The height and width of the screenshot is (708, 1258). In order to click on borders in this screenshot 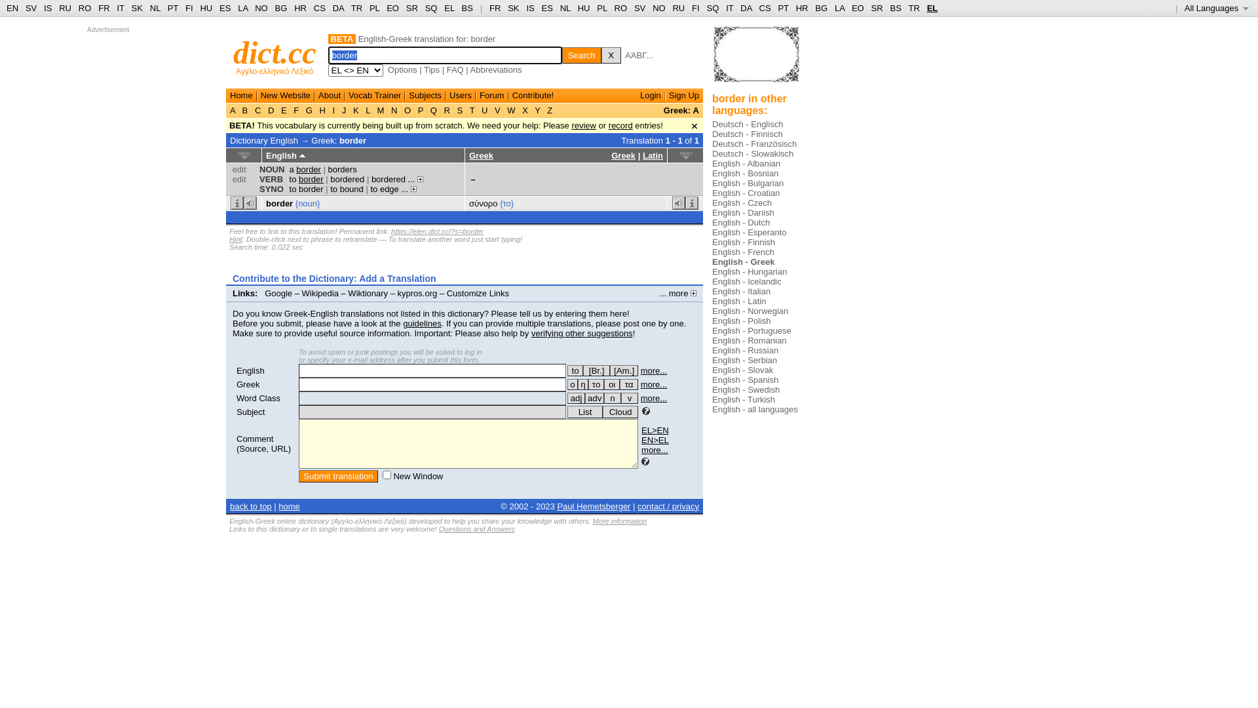, I will do `click(343, 169)`.